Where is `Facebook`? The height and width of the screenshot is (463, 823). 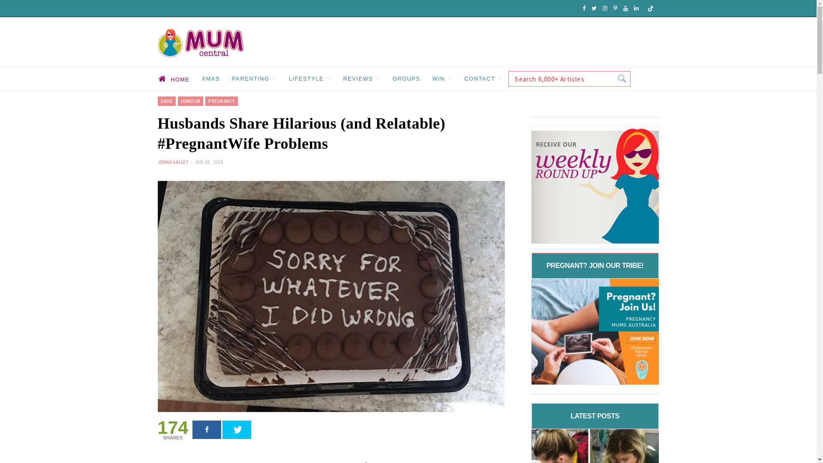
Facebook is located at coordinates (584, 9).